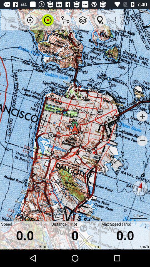 Image resolution: width=150 pixels, height=267 pixels. What do you see at coordinates (94, 227) in the screenshot?
I see `options for distance` at bounding box center [94, 227].